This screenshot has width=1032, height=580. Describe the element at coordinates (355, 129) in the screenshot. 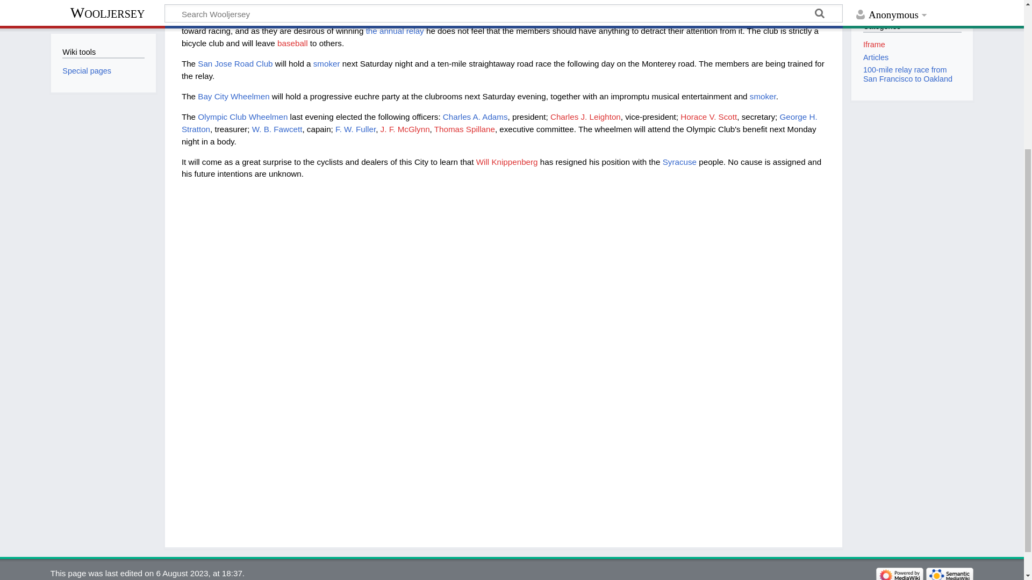

I see `F. W. Fuller` at that location.